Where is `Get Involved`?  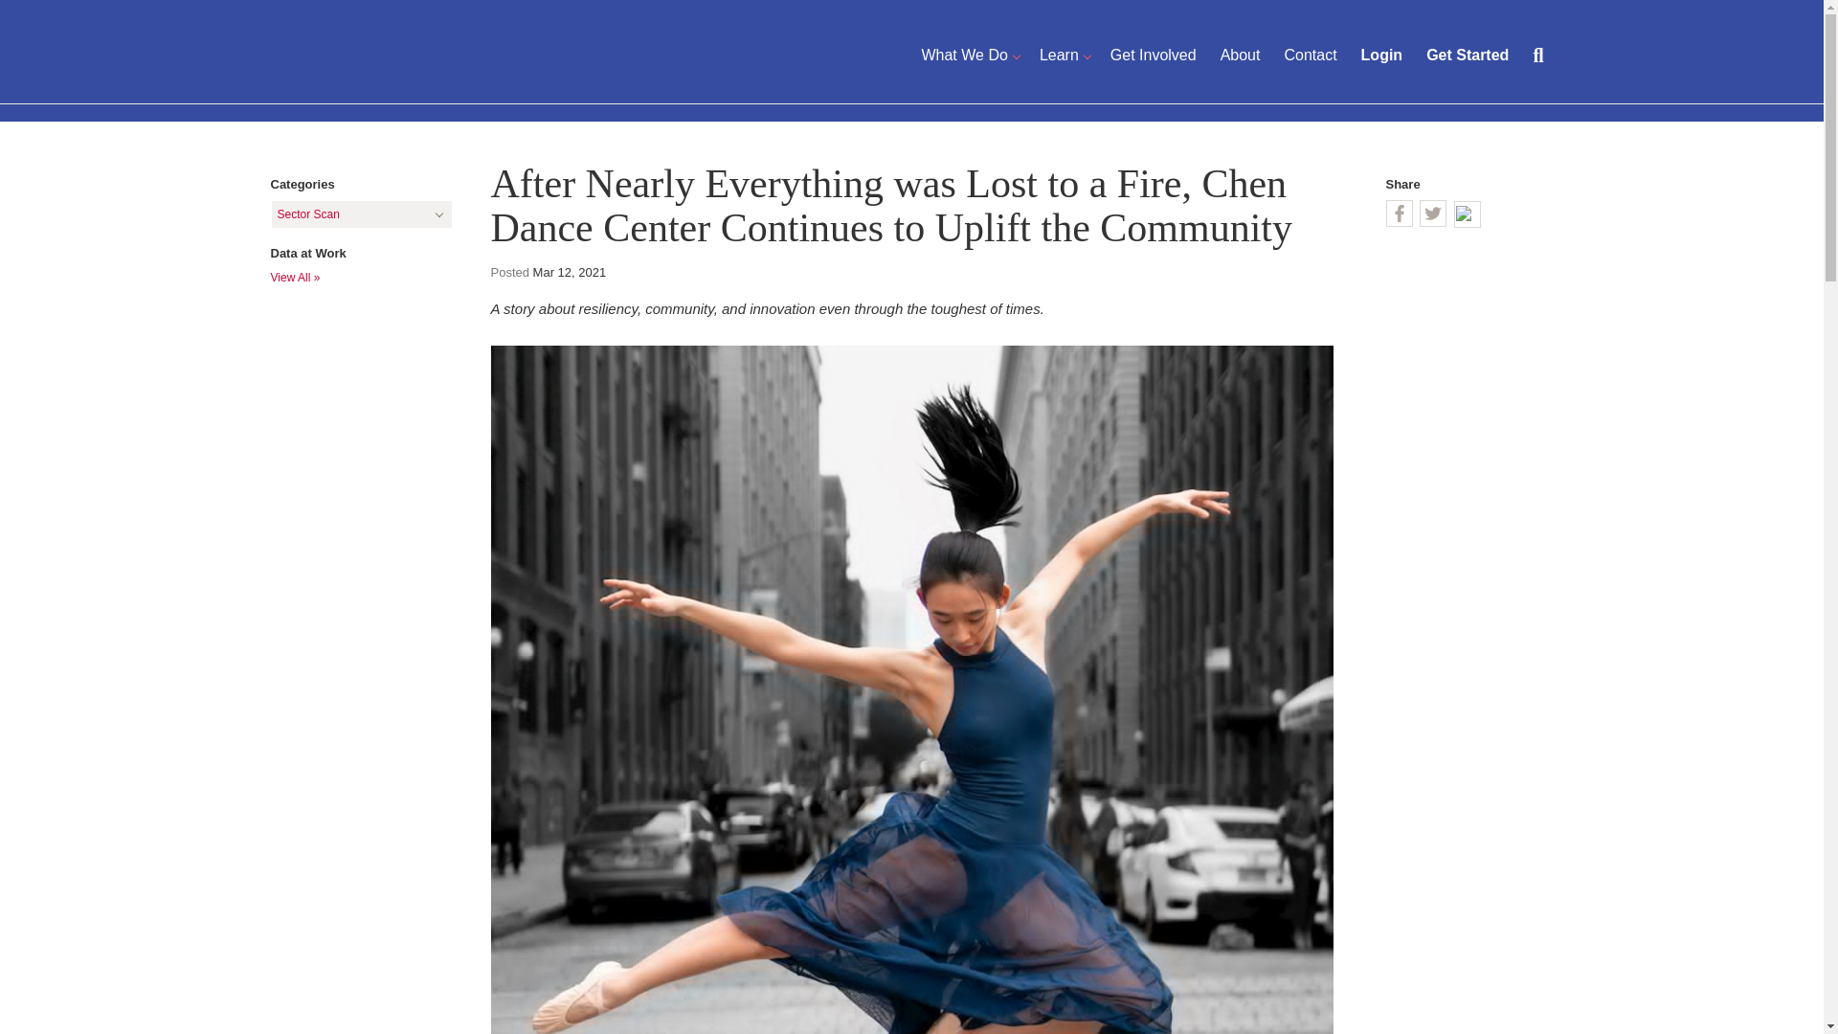 Get Involved is located at coordinates (1153, 56).